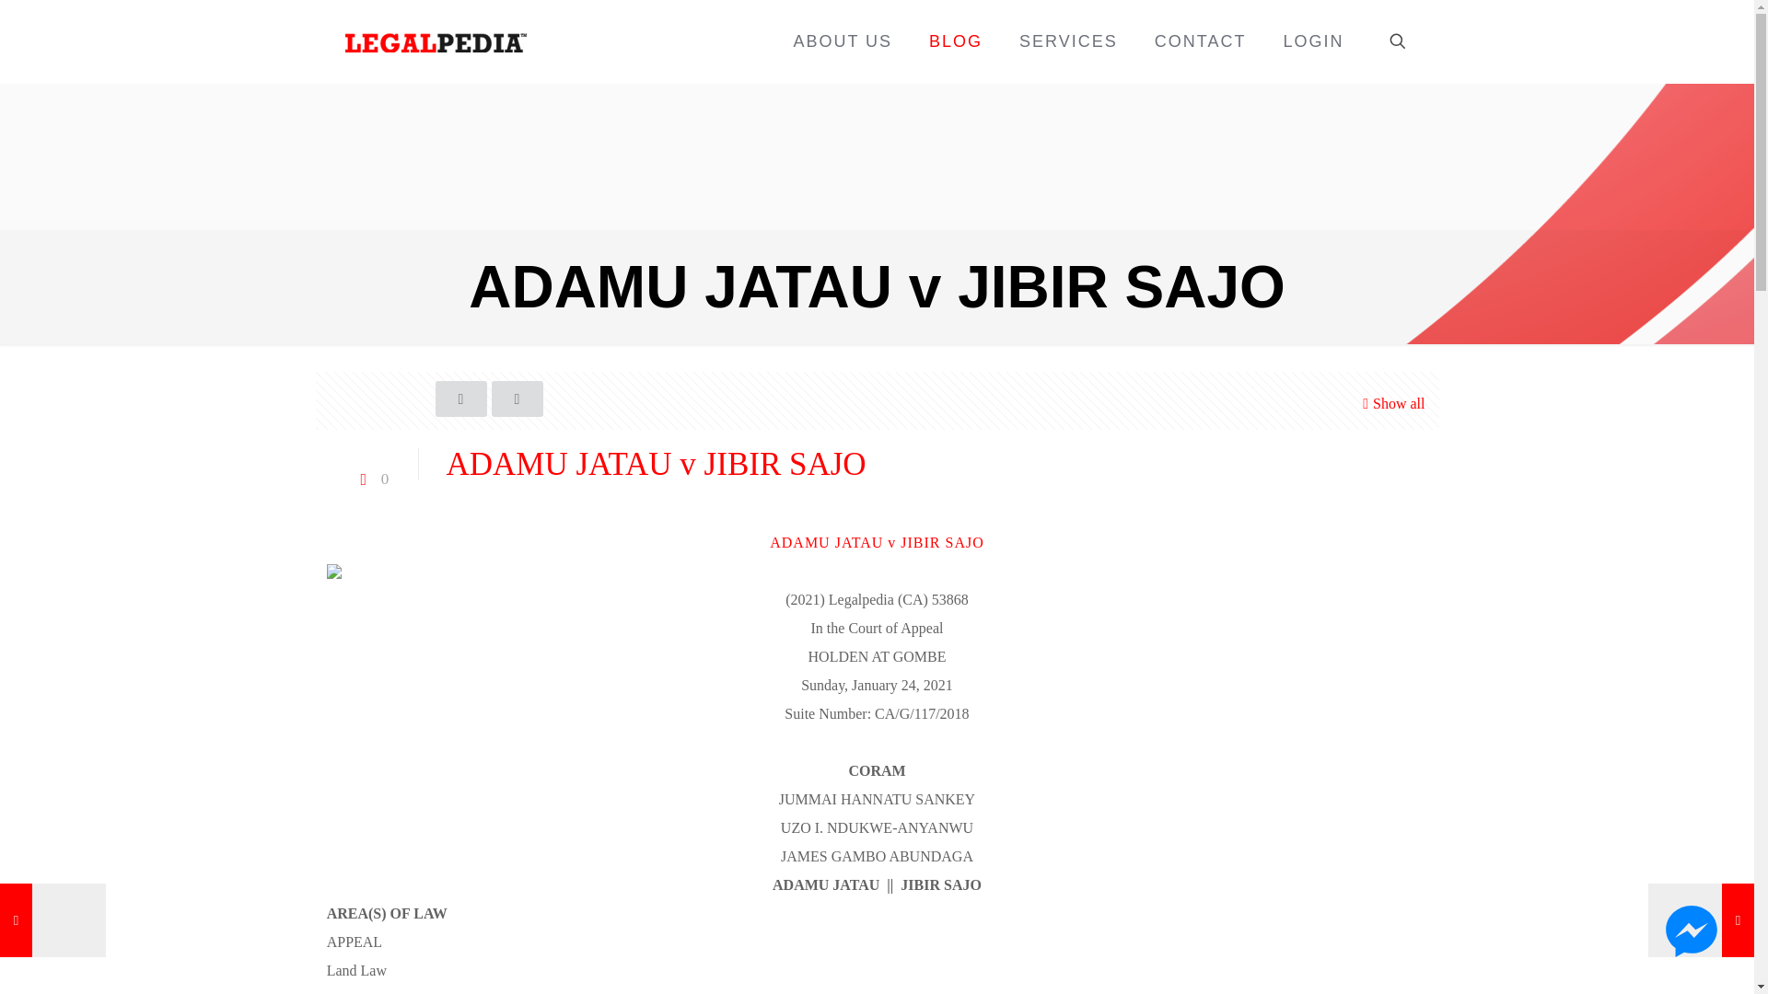  What do you see at coordinates (1201, 40) in the screenshot?
I see `CONTACT` at bounding box center [1201, 40].